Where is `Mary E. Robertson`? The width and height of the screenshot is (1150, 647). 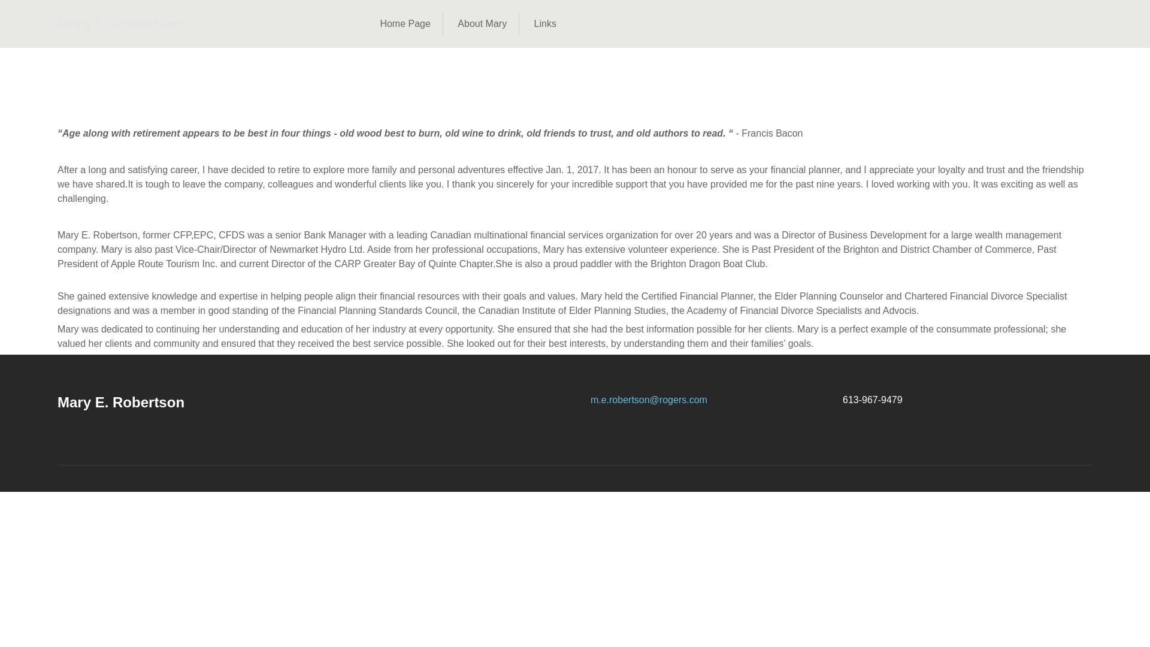
Mary E. Robertson is located at coordinates (121, 403).